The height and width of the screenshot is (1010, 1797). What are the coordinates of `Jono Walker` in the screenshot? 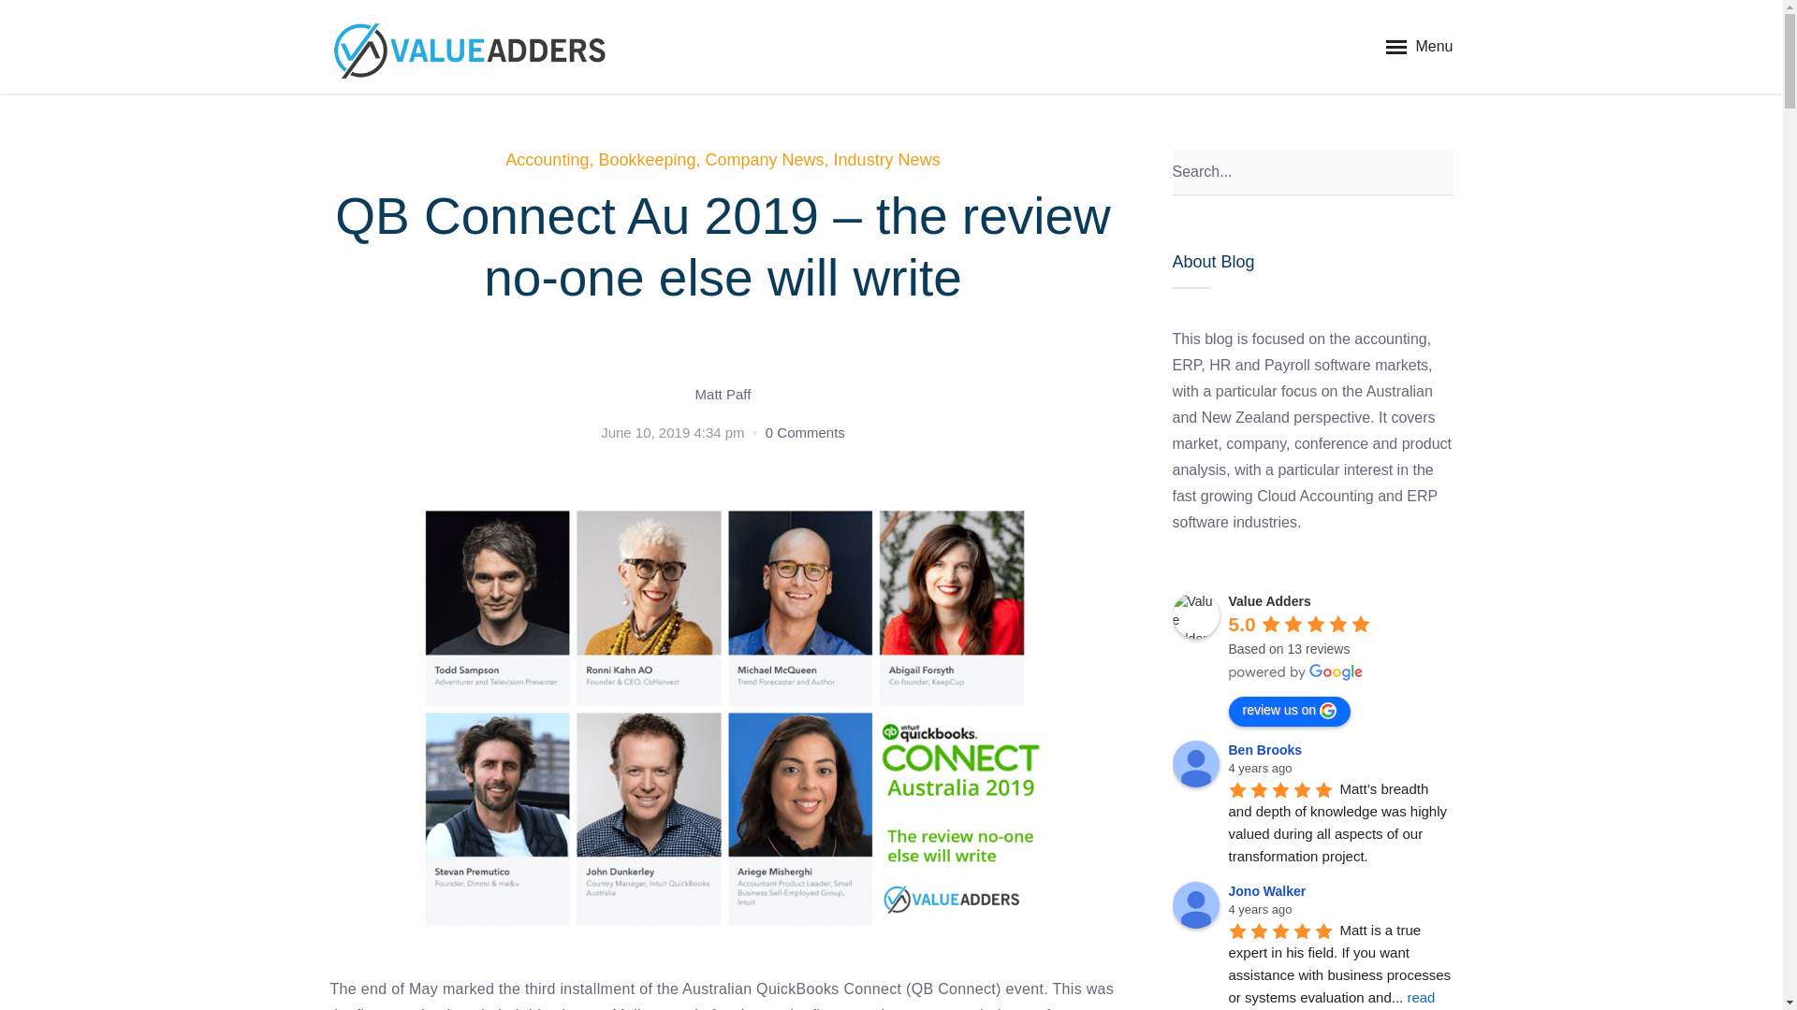 It's located at (1194, 904).